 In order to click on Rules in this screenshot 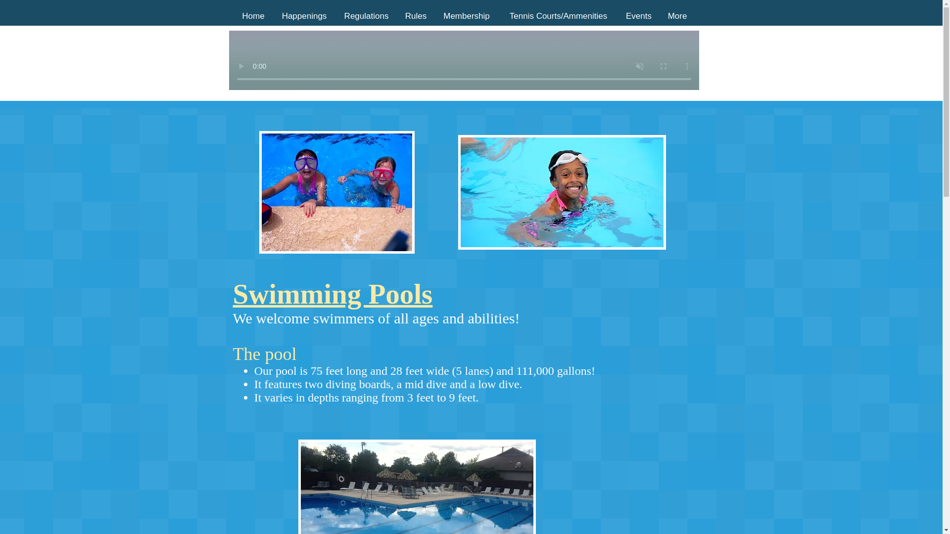, I will do `click(416, 15)`.